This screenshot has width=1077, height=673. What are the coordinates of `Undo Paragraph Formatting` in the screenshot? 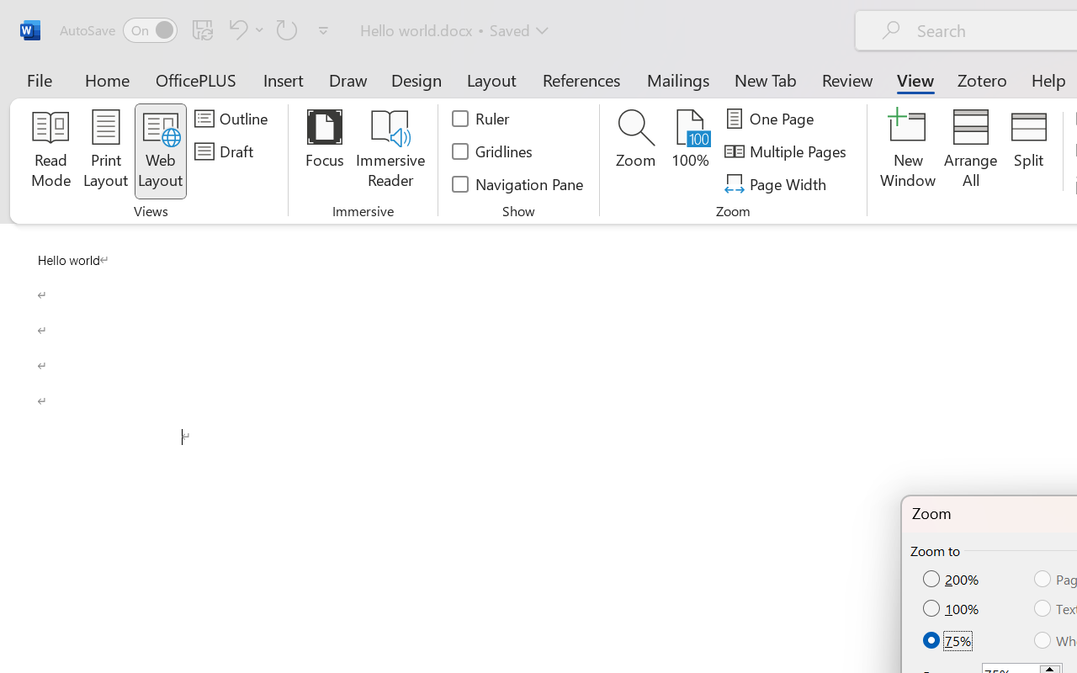 It's located at (244, 29).